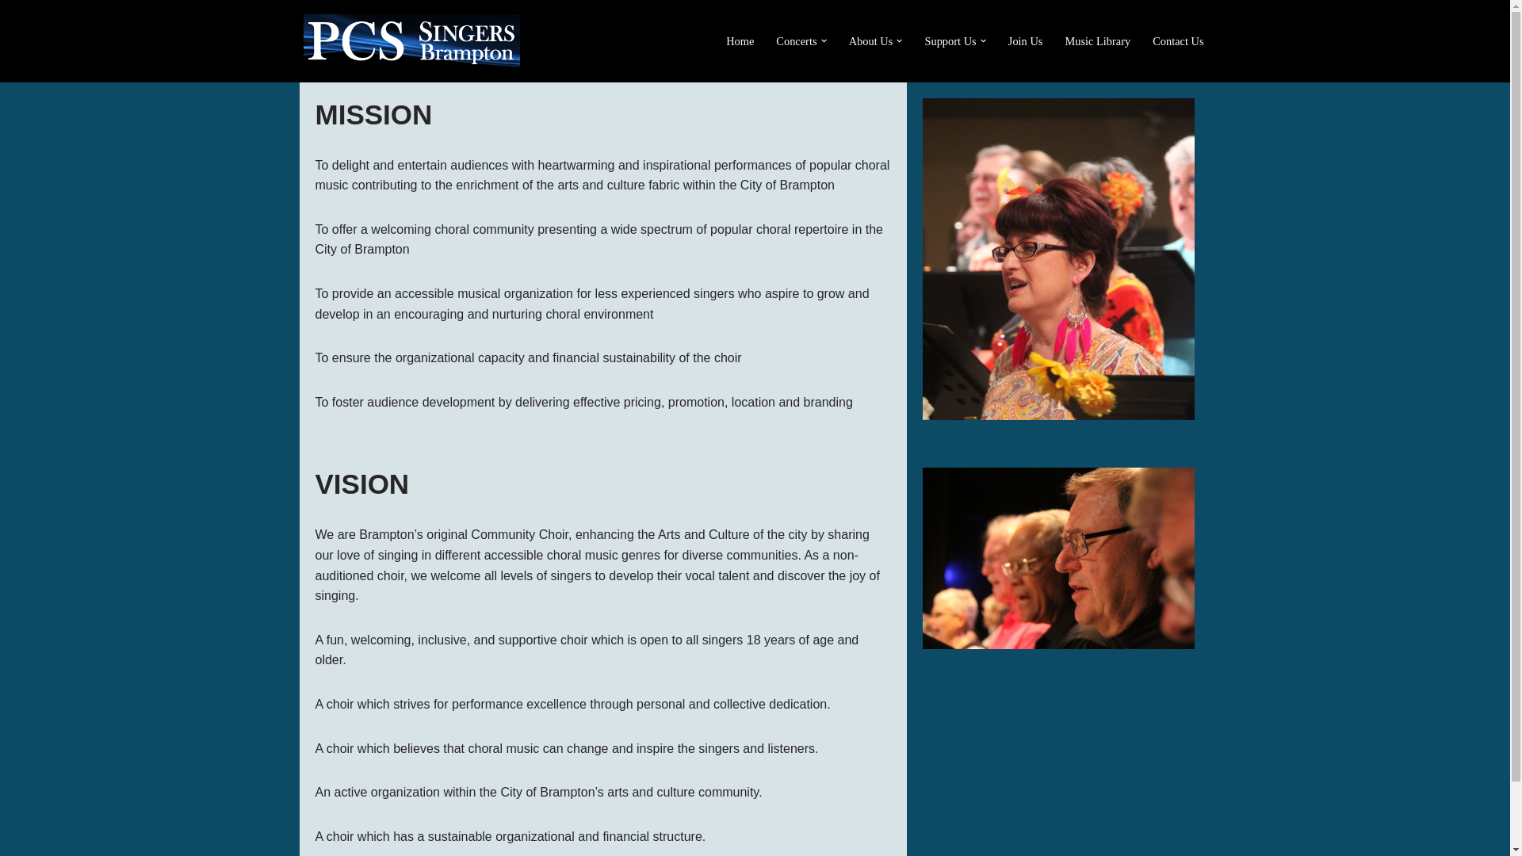  Describe the element at coordinates (1178, 40) in the screenshot. I see `Contact Us` at that location.